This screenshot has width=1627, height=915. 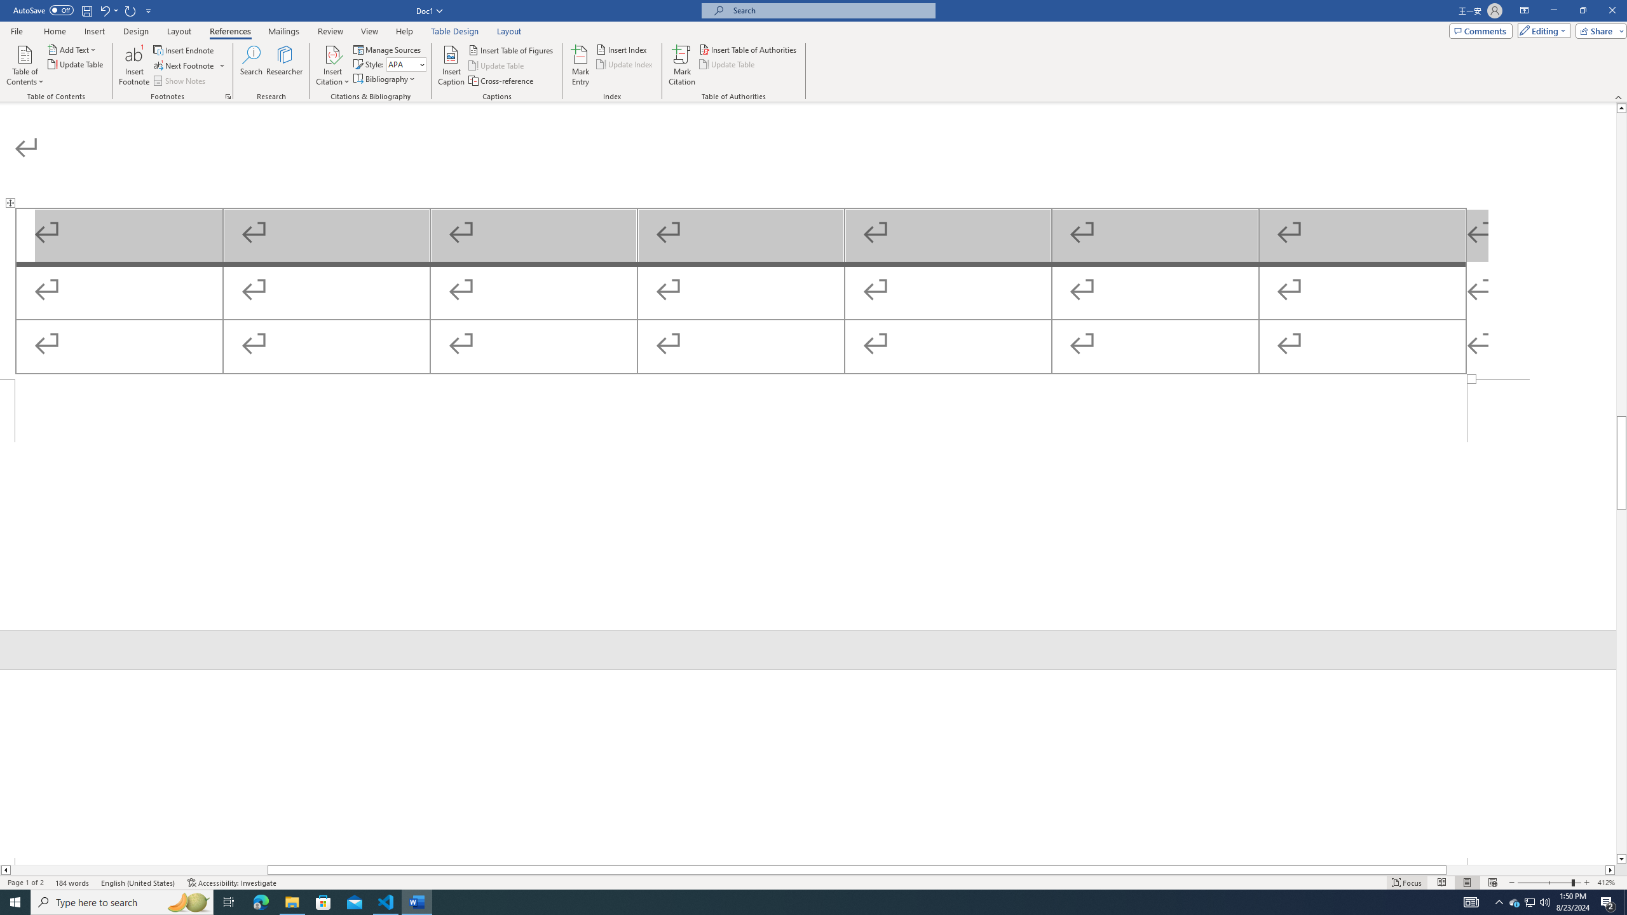 I want to click on Update Index, so click(x=625, y=64).